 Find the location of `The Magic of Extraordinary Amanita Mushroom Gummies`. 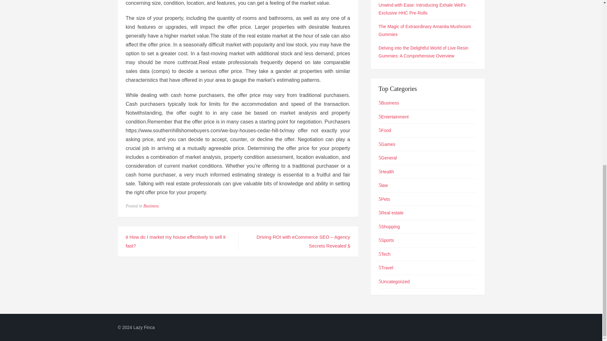

The Magic of Extraordinary Amanita Mushroom Gummies is located at coordinates (425, 30).